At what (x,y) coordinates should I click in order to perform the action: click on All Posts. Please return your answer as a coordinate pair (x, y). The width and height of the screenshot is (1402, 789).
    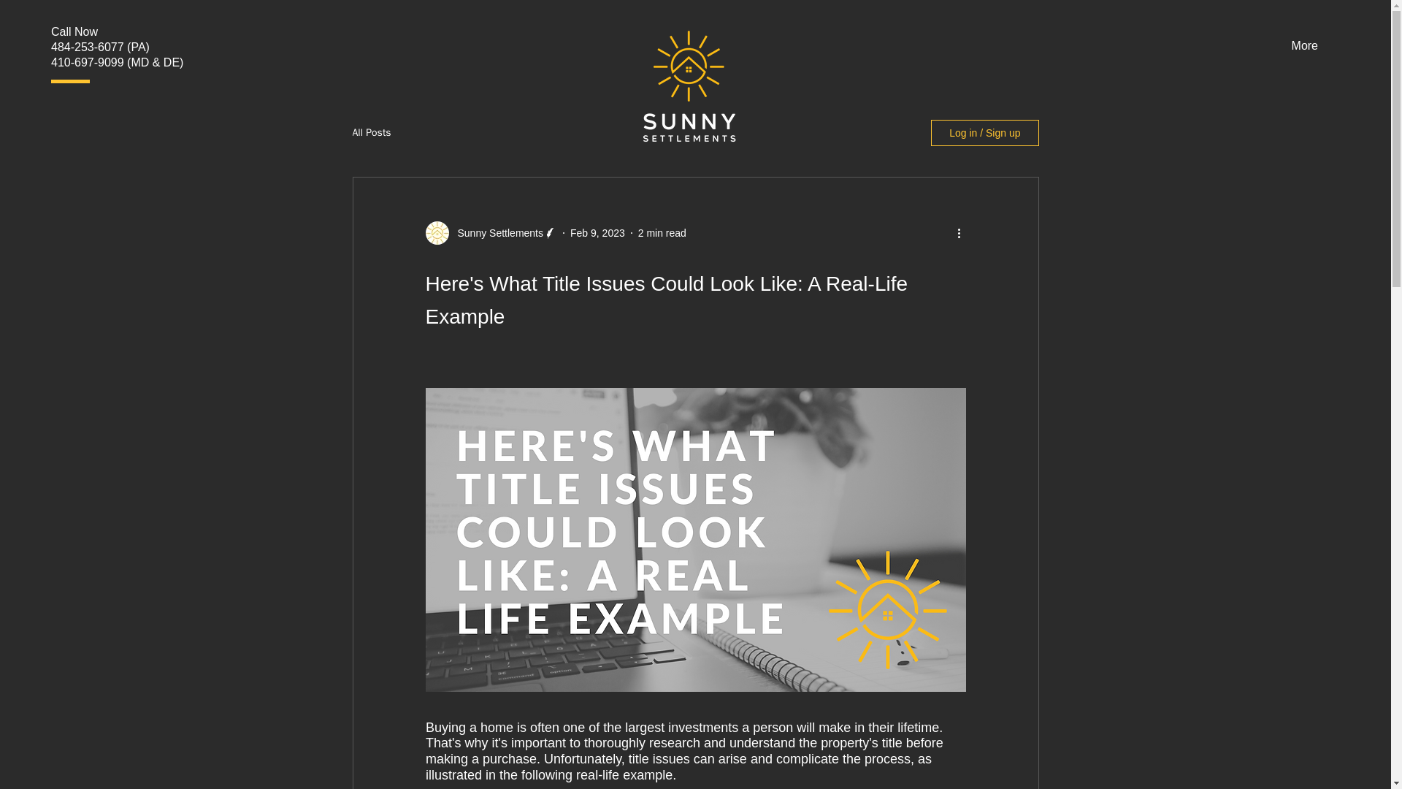
    Looking at the image, I should click on (371, 133).